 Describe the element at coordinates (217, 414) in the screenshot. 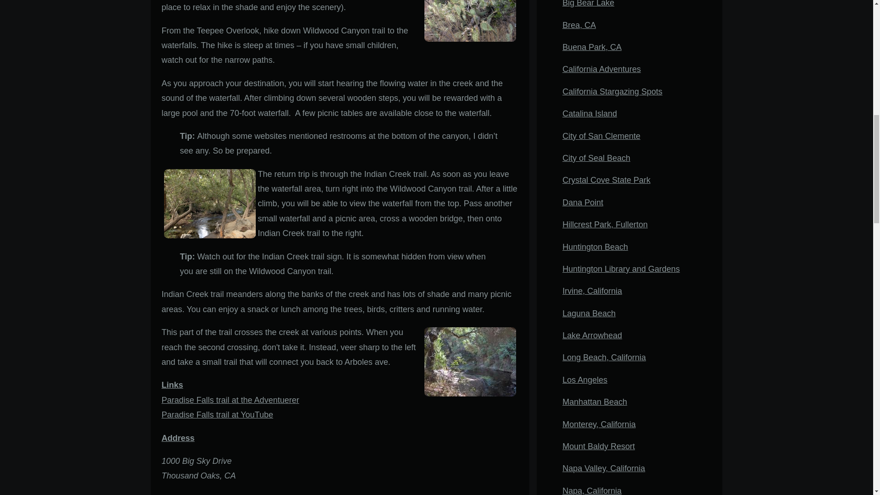

I see `Paradise Falls trail at YouTube` at that location.